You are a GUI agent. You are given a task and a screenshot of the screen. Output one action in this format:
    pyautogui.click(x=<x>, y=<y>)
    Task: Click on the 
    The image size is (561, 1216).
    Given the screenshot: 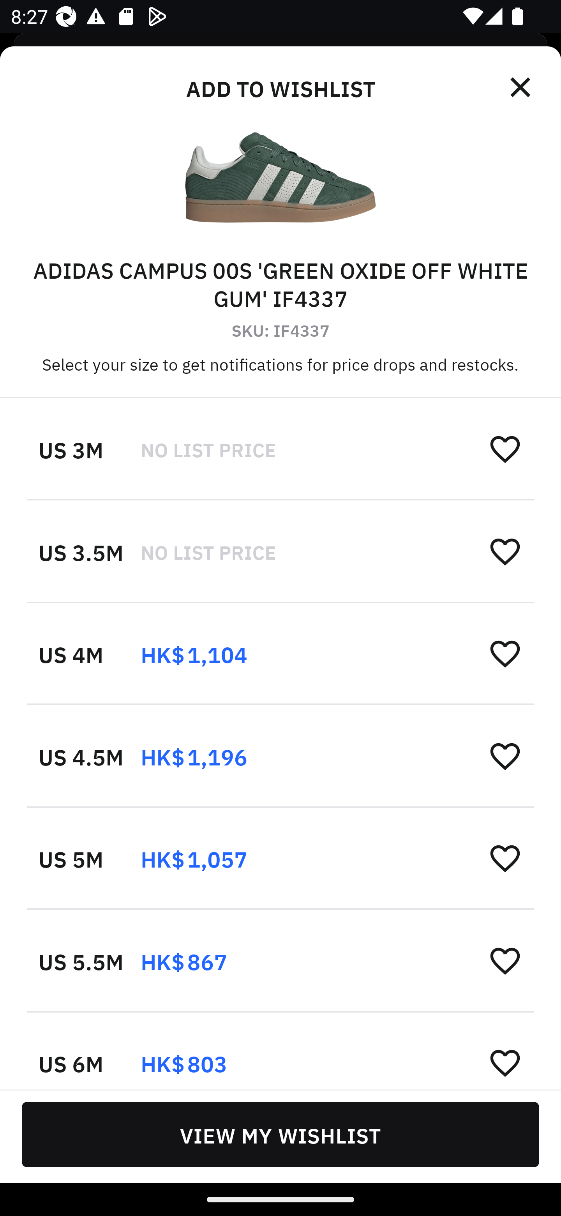 What is the action you would take?
    pyautogui.click(x=521, y=87)
    